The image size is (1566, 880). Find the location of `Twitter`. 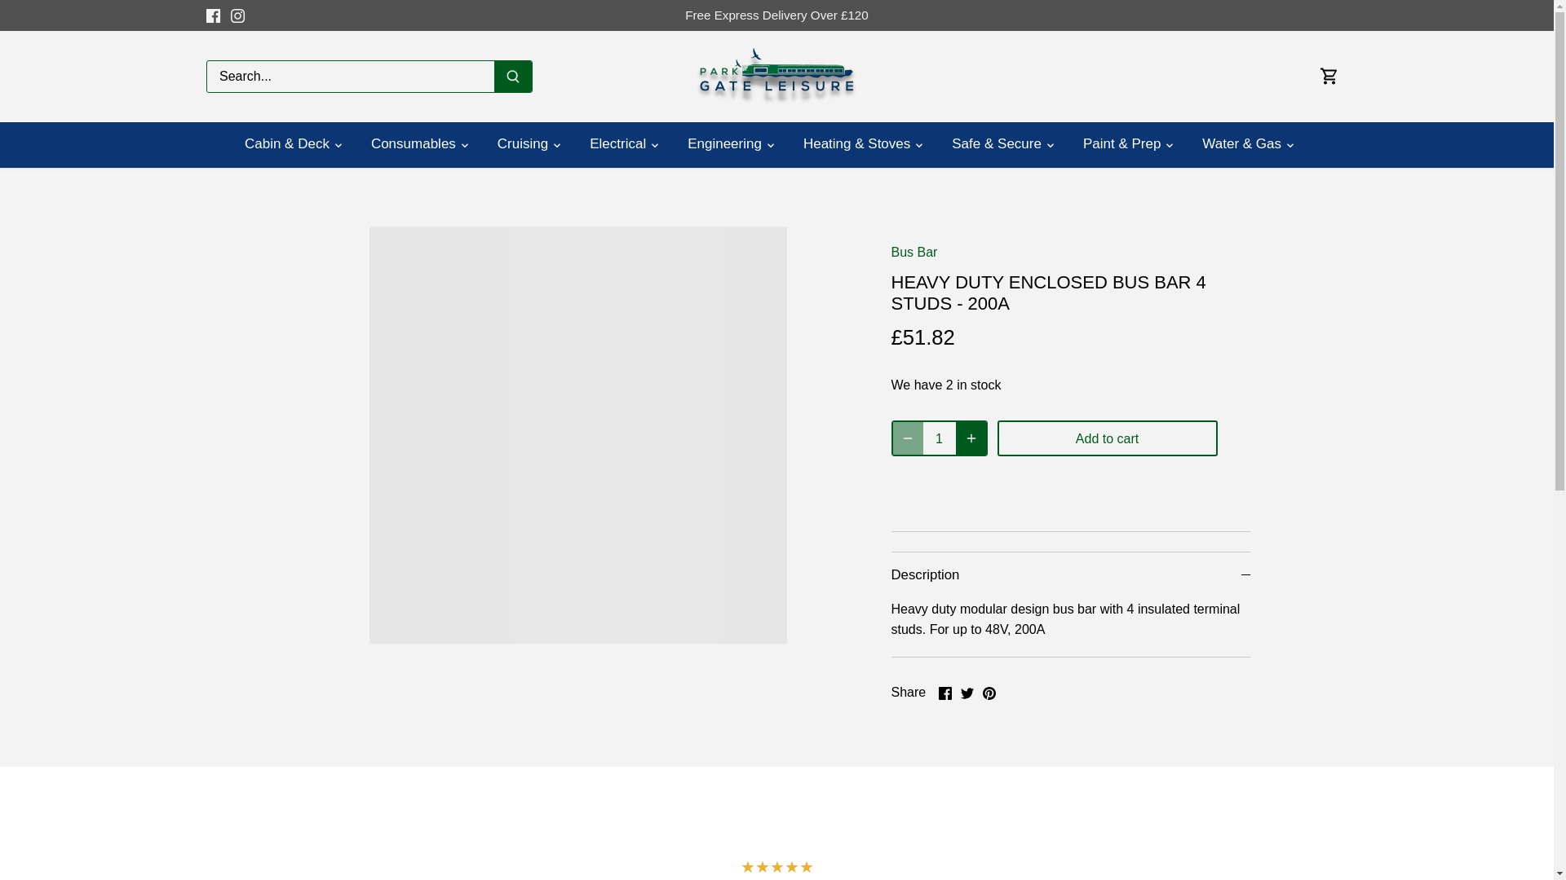

Twitter is located at coordinates (967, 693).